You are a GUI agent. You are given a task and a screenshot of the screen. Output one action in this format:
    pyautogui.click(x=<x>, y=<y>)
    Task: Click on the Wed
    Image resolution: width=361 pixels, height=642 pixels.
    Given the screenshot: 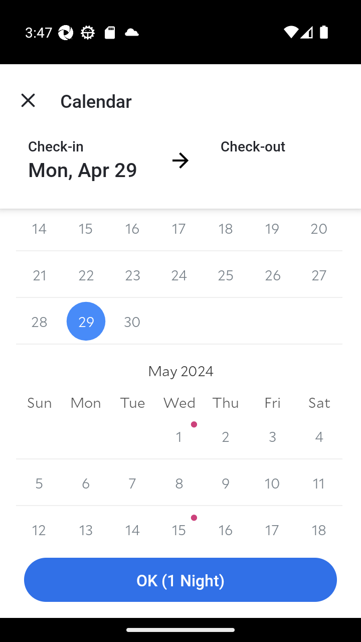 What is the action you would take?
    pyautogui.click(x=179, y=402)
    